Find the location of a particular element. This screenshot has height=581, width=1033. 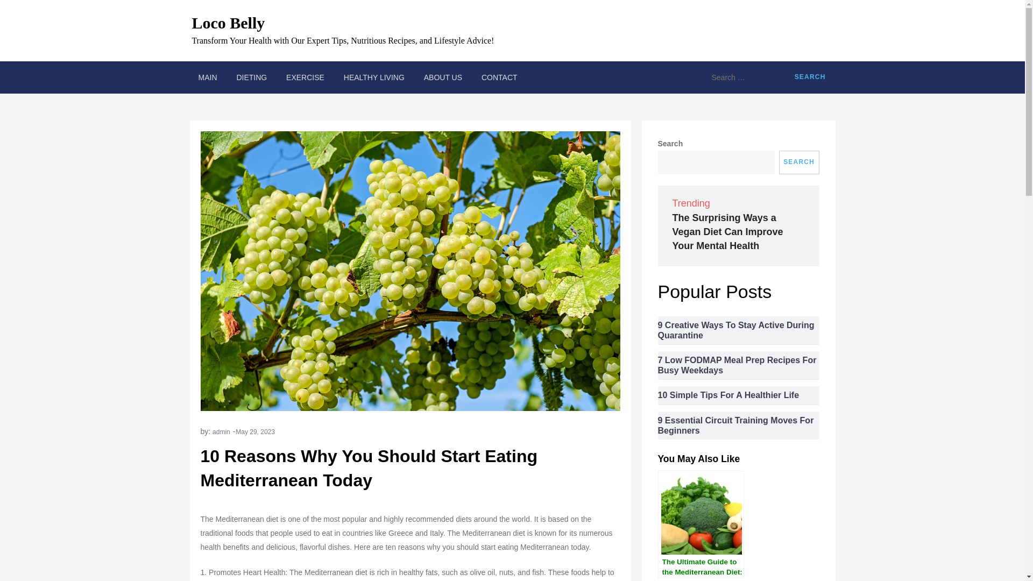

Loco Belly is located at coordinates (228, 23).